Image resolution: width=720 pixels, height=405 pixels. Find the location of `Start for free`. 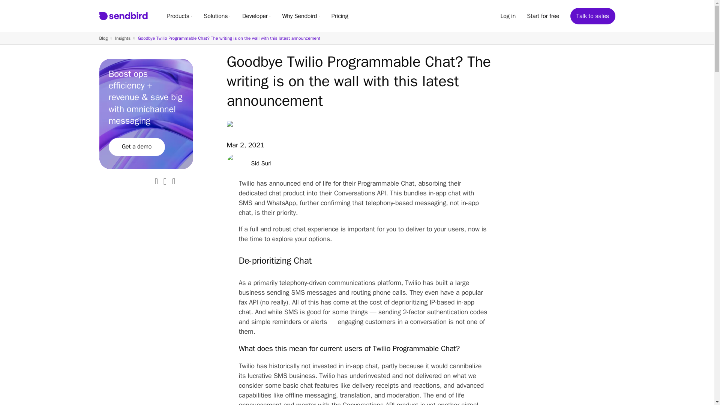

Start for free is located at coordinates (543, 16).